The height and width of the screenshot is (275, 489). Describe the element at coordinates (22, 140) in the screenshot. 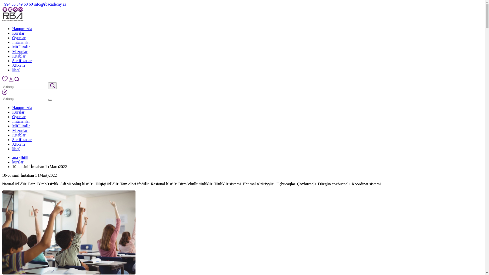

I see `Sertifikatlar` at that location.